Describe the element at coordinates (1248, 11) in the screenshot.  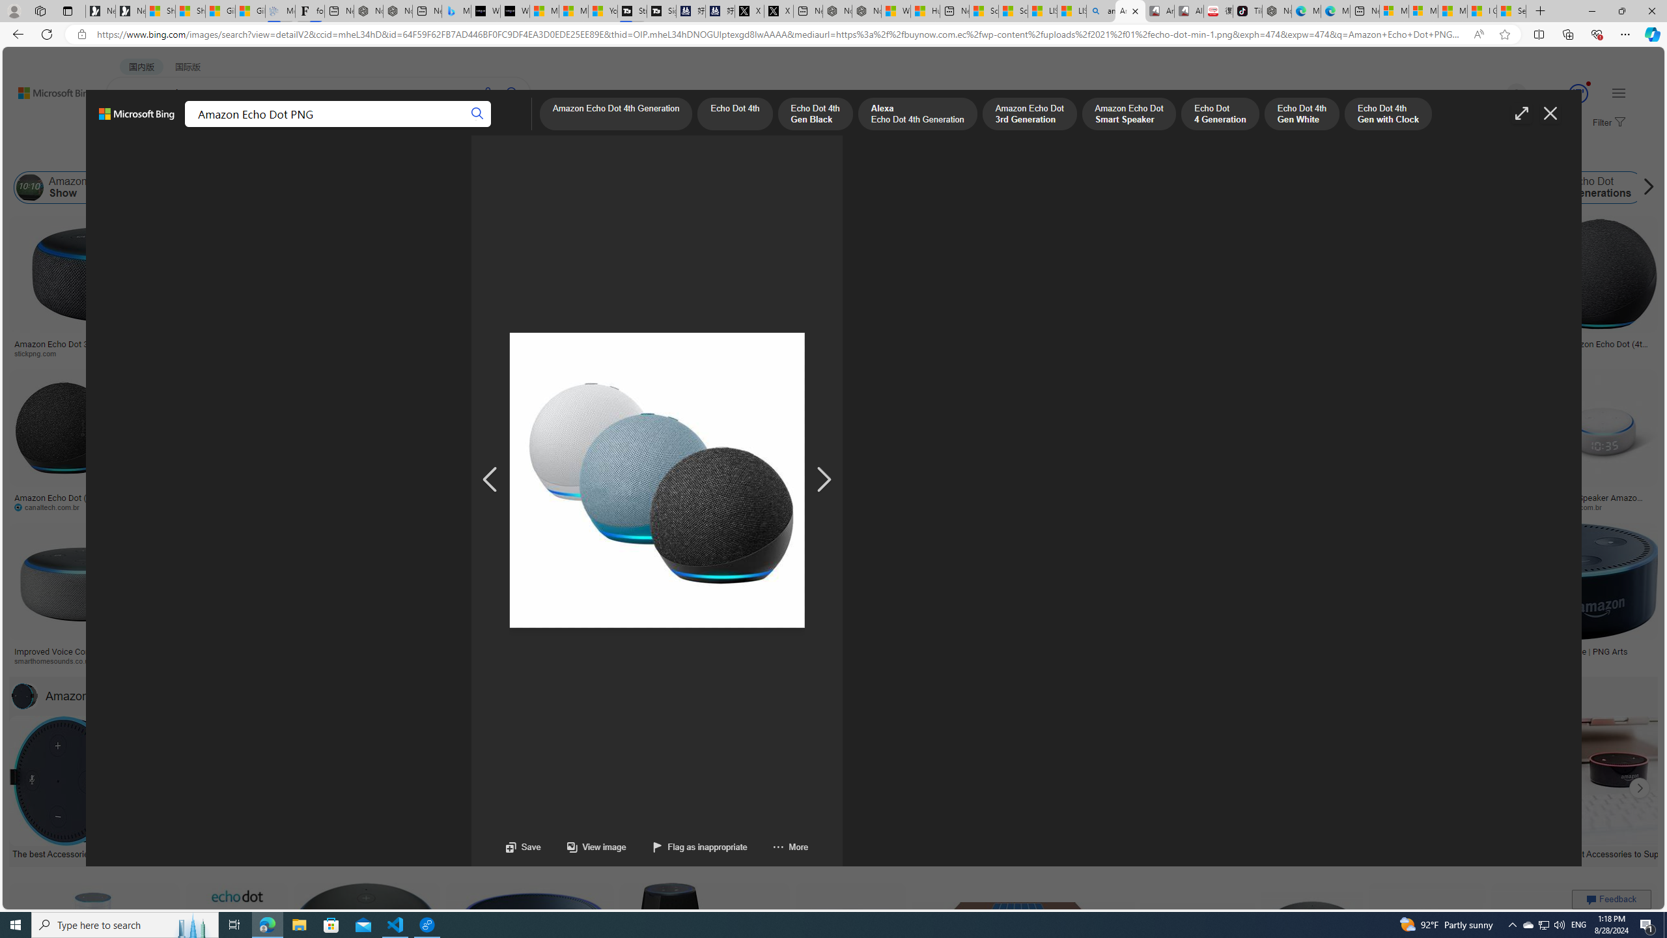
I see `TikTok` at that location.